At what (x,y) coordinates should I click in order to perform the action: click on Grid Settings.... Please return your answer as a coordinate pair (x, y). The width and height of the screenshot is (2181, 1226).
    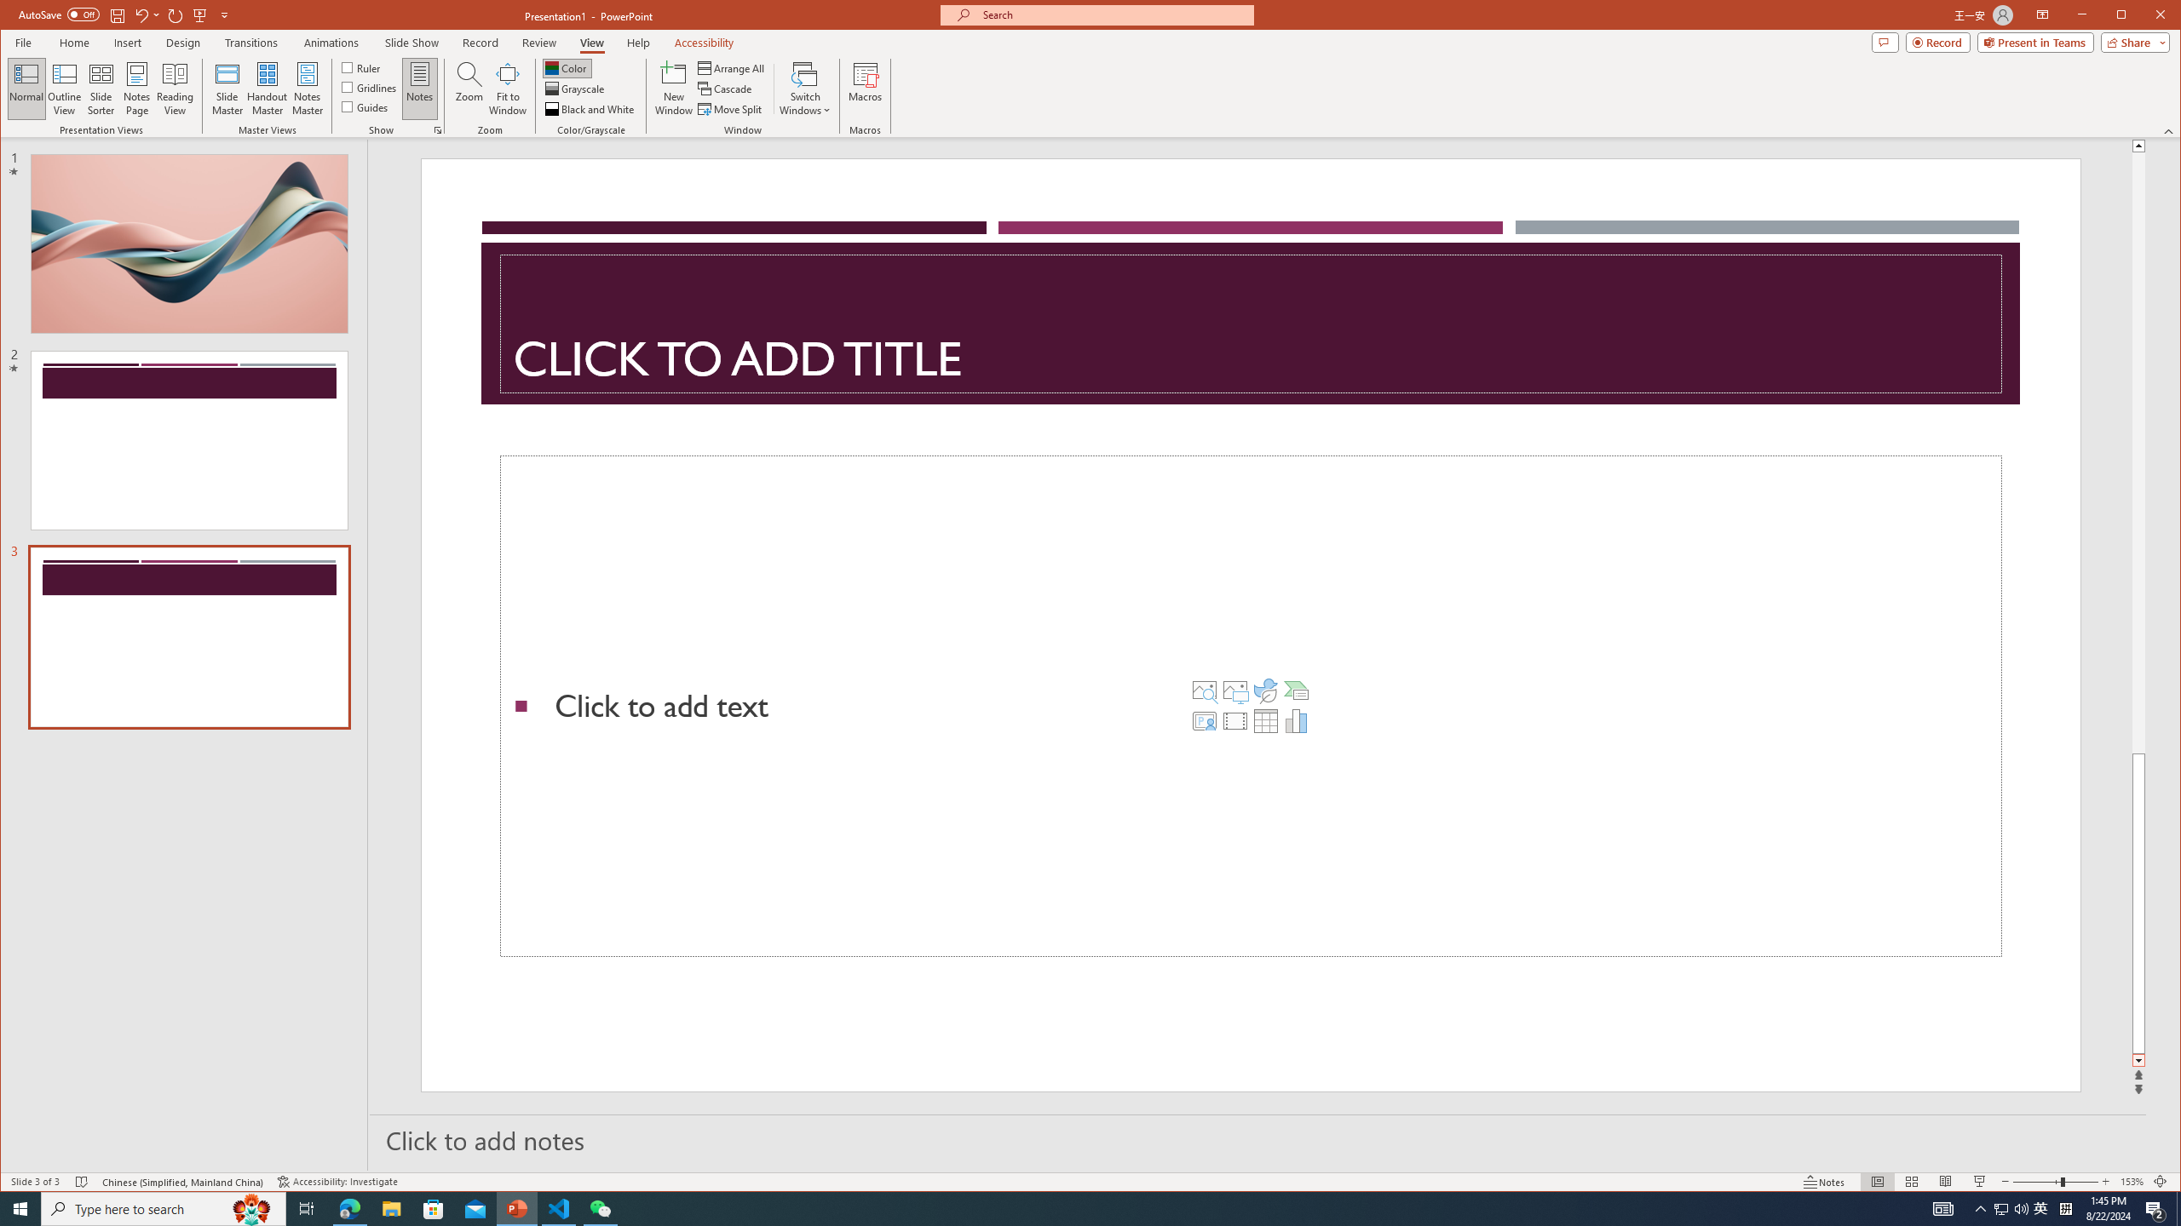
    Looking at the image, I should click on (438, 130).